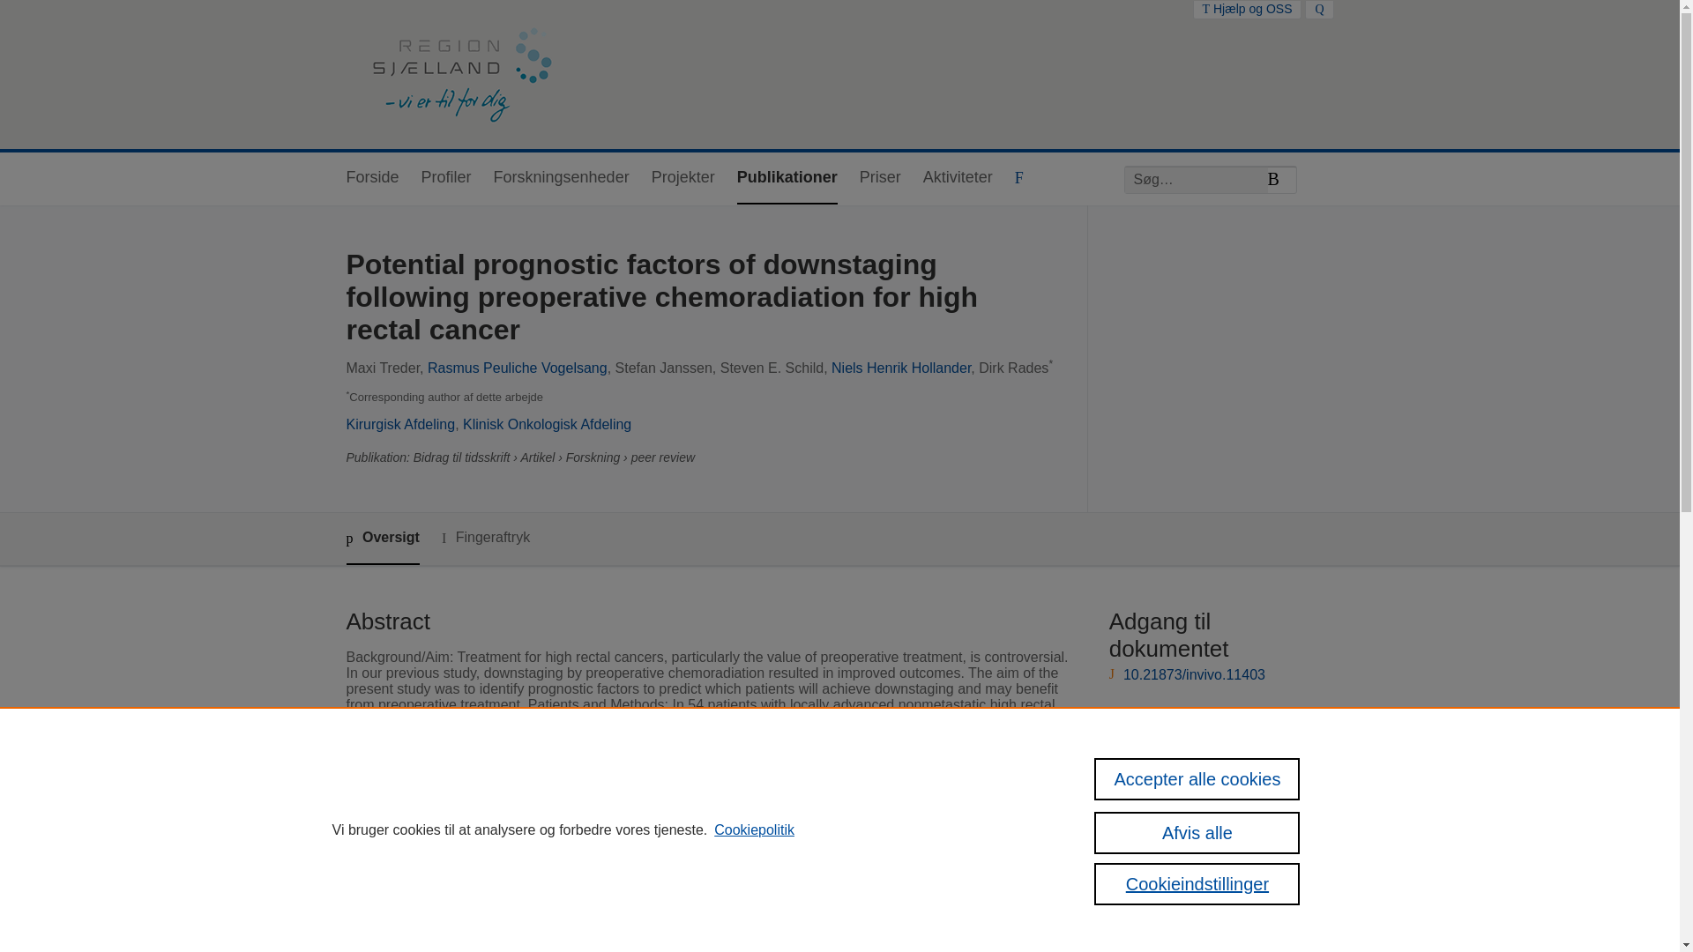 The height and width of the screenshot is (952, 1693). I want to click on Publikationer, so click(787, 178).